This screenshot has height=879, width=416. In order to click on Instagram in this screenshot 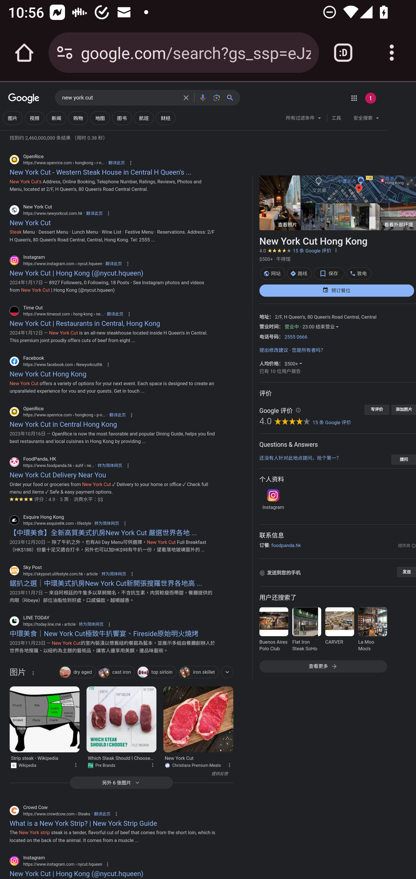, I will do `click(273, 500)`.